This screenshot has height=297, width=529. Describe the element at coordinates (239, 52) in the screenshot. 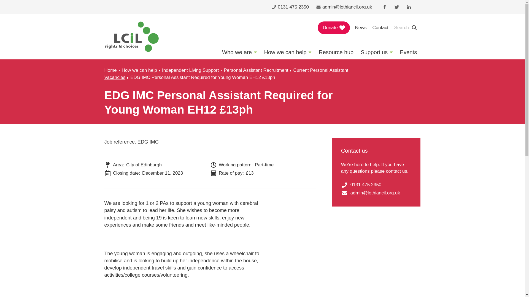

I see `Who we are` at that location.